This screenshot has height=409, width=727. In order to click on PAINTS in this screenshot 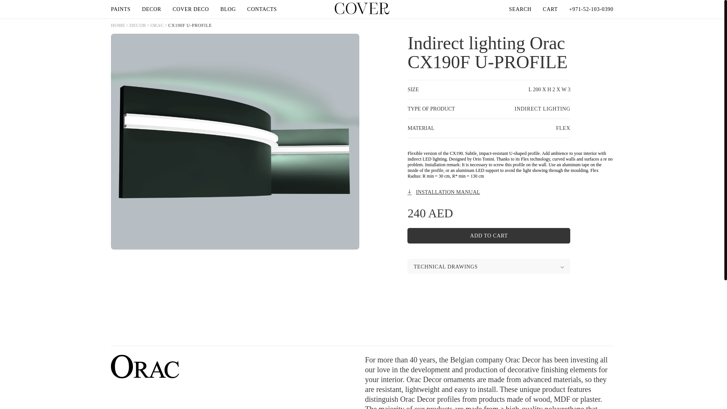, I will do `click(121, 9)`.